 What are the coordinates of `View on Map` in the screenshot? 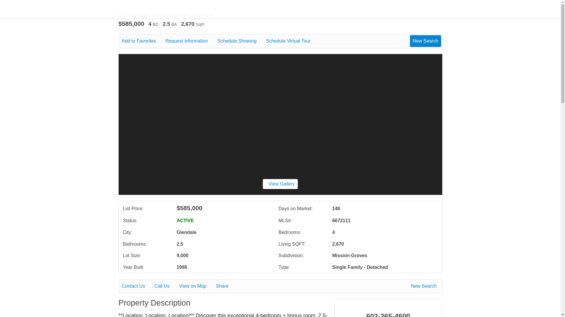 It's located at (197, 286).